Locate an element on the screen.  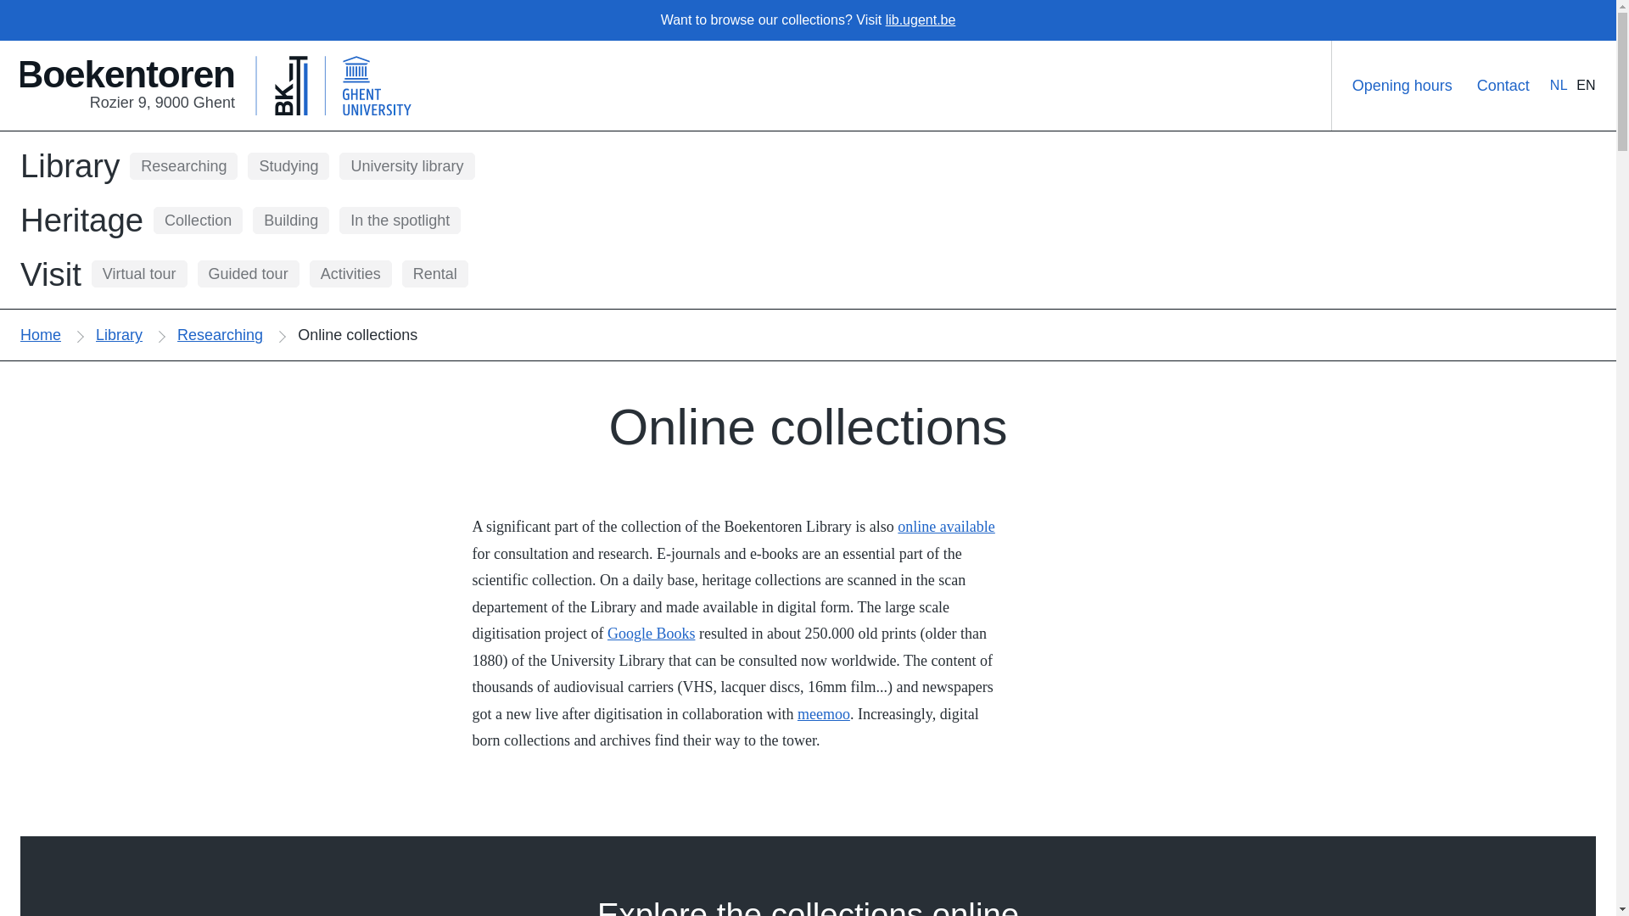
Rental is located at coordinates (198, 221).